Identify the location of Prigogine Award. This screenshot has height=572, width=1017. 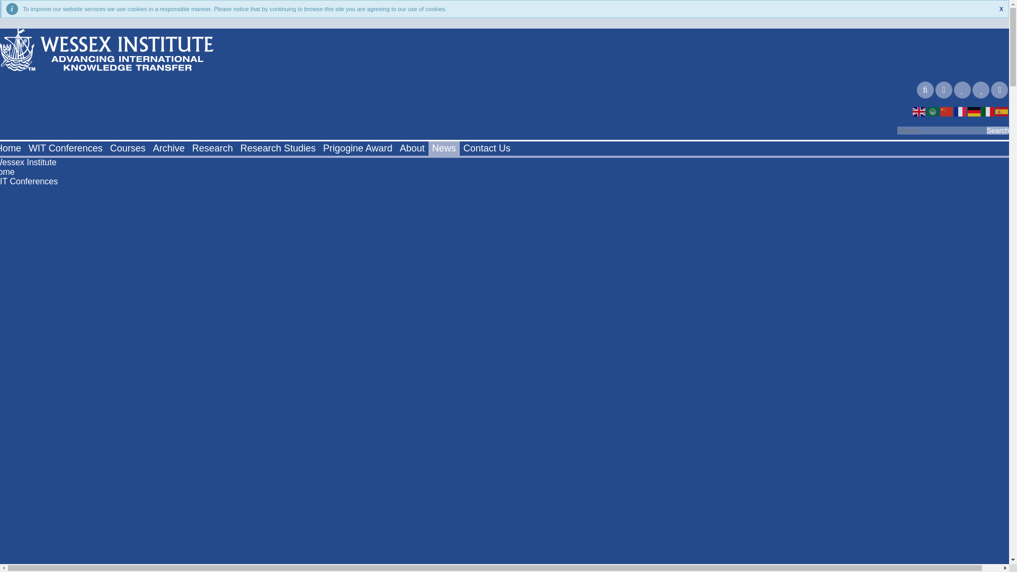
(358, 148).